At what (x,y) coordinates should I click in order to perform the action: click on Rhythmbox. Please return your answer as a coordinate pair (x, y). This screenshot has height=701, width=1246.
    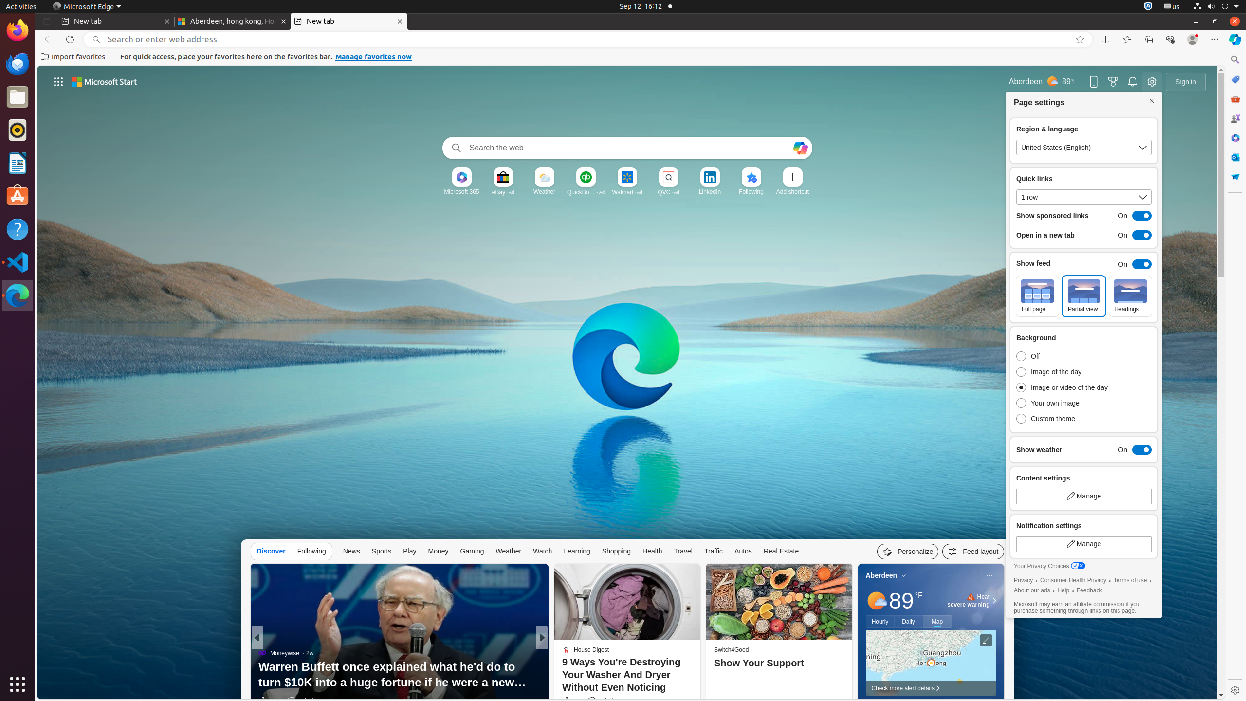
    Looking at the image, I should click on (18, 130).